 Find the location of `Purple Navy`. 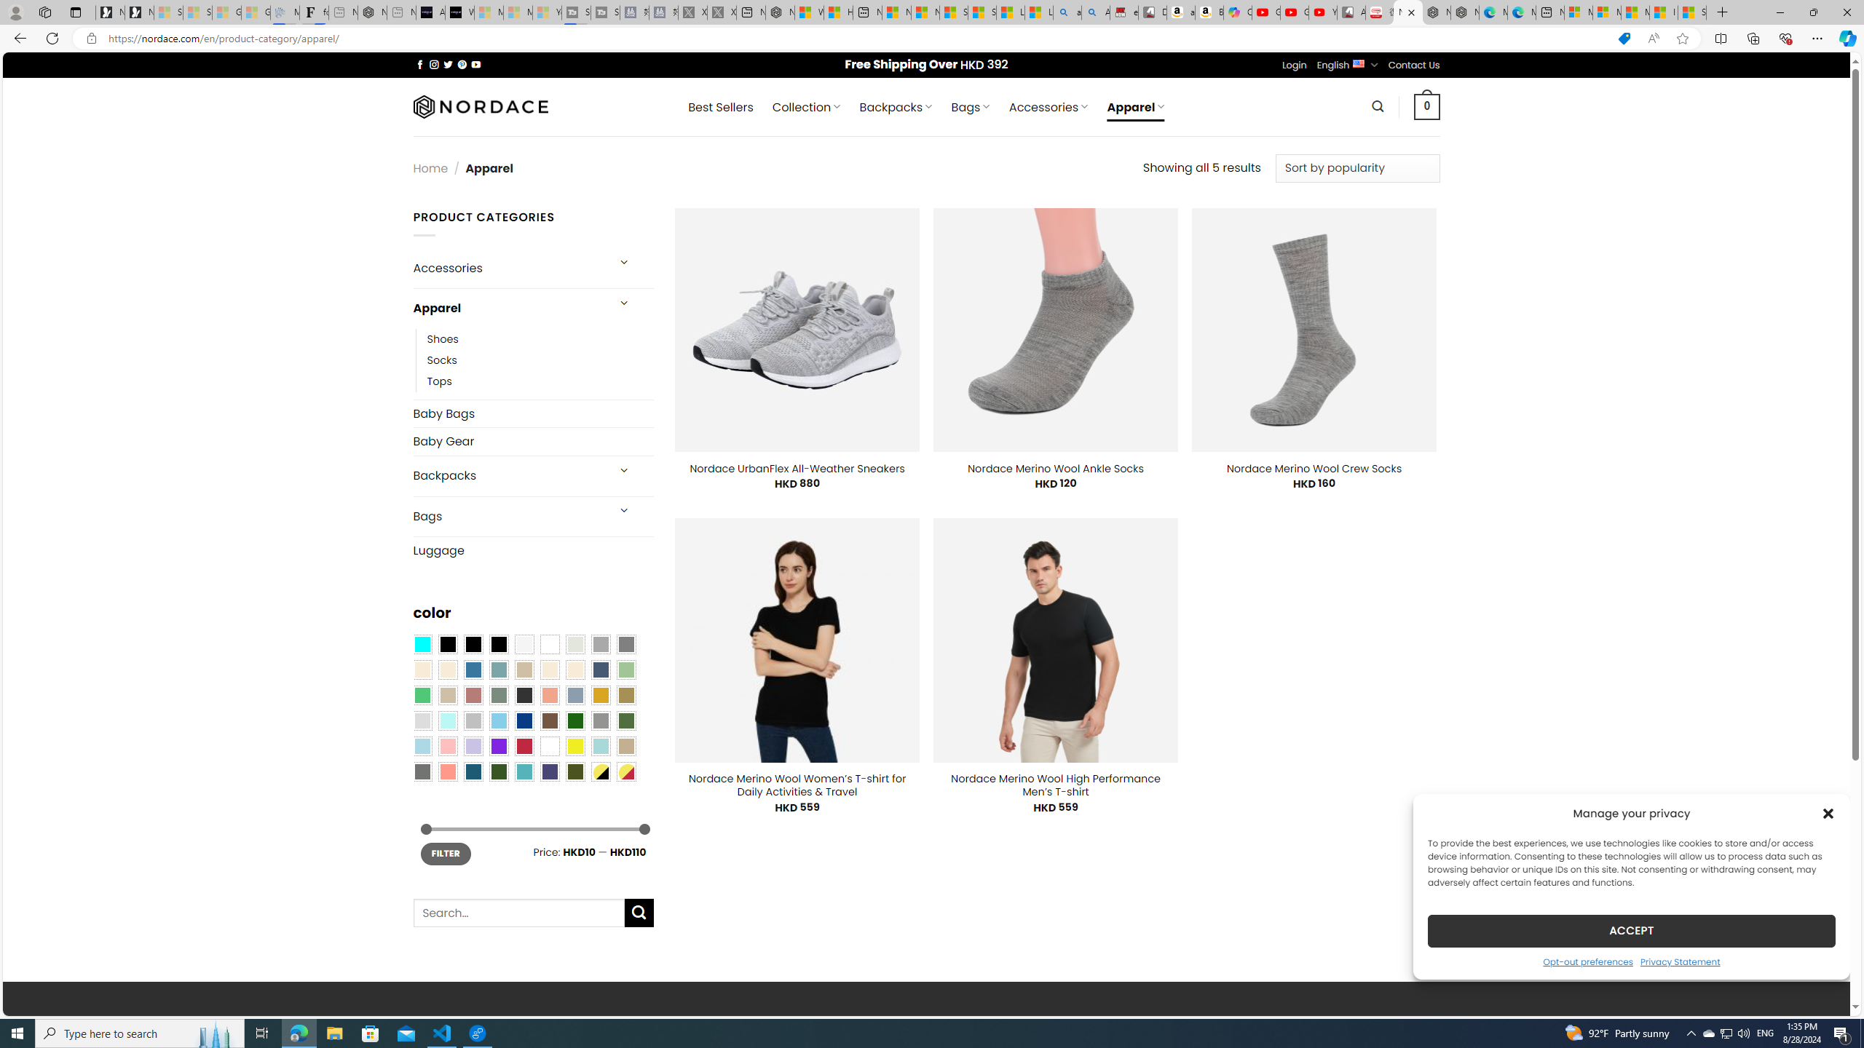

Purple Navy is located at coordinates (550, 771).